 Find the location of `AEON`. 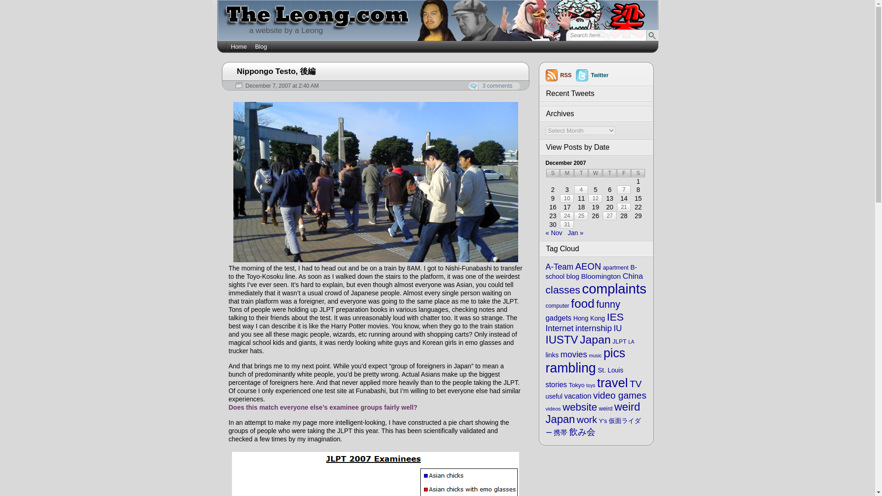

AEON is located at coordinates (588, 266).